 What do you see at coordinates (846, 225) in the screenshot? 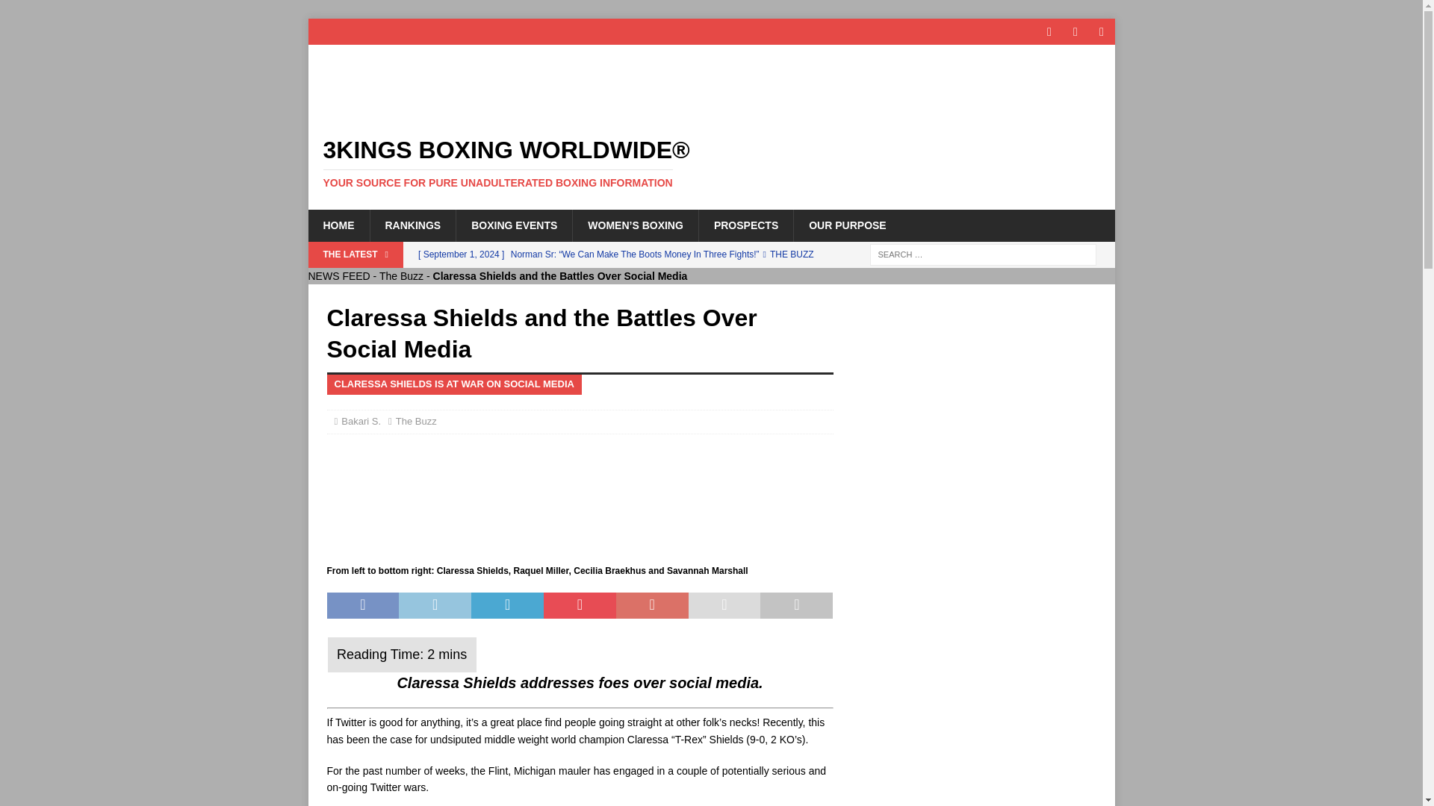
I see `OUR PURPOSE` at bounding box center [846, 225].